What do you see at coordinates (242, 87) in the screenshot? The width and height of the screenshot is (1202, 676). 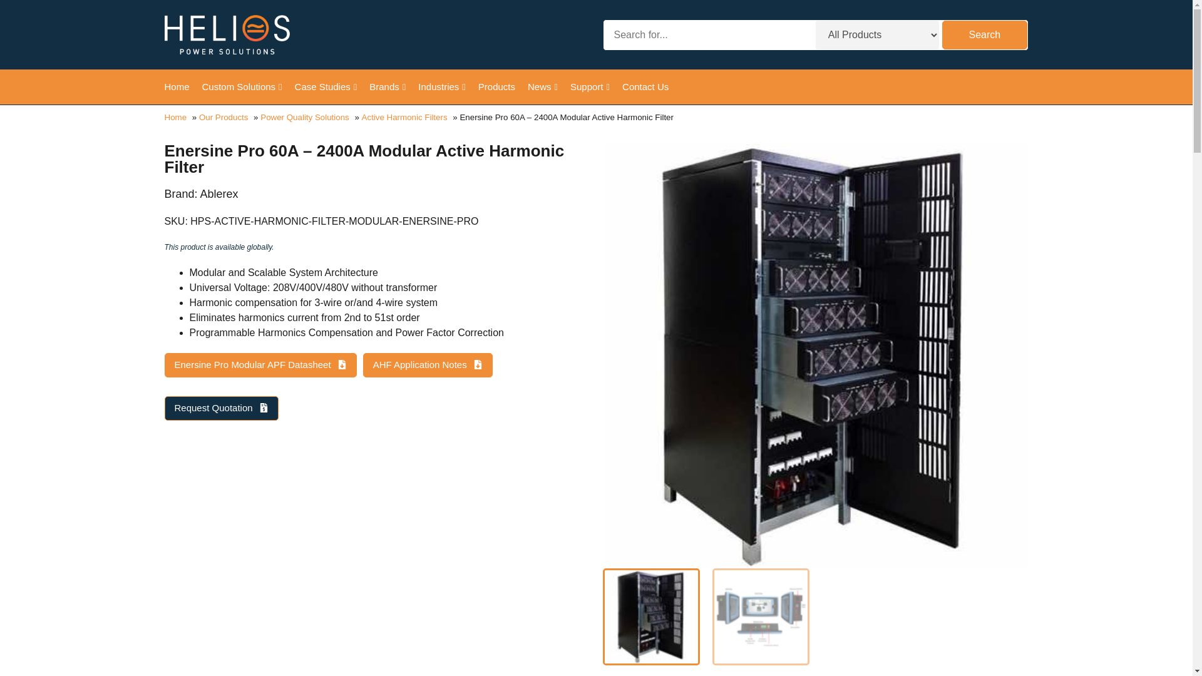 I see `Custom Solutions` at bounding box center [242, 87].